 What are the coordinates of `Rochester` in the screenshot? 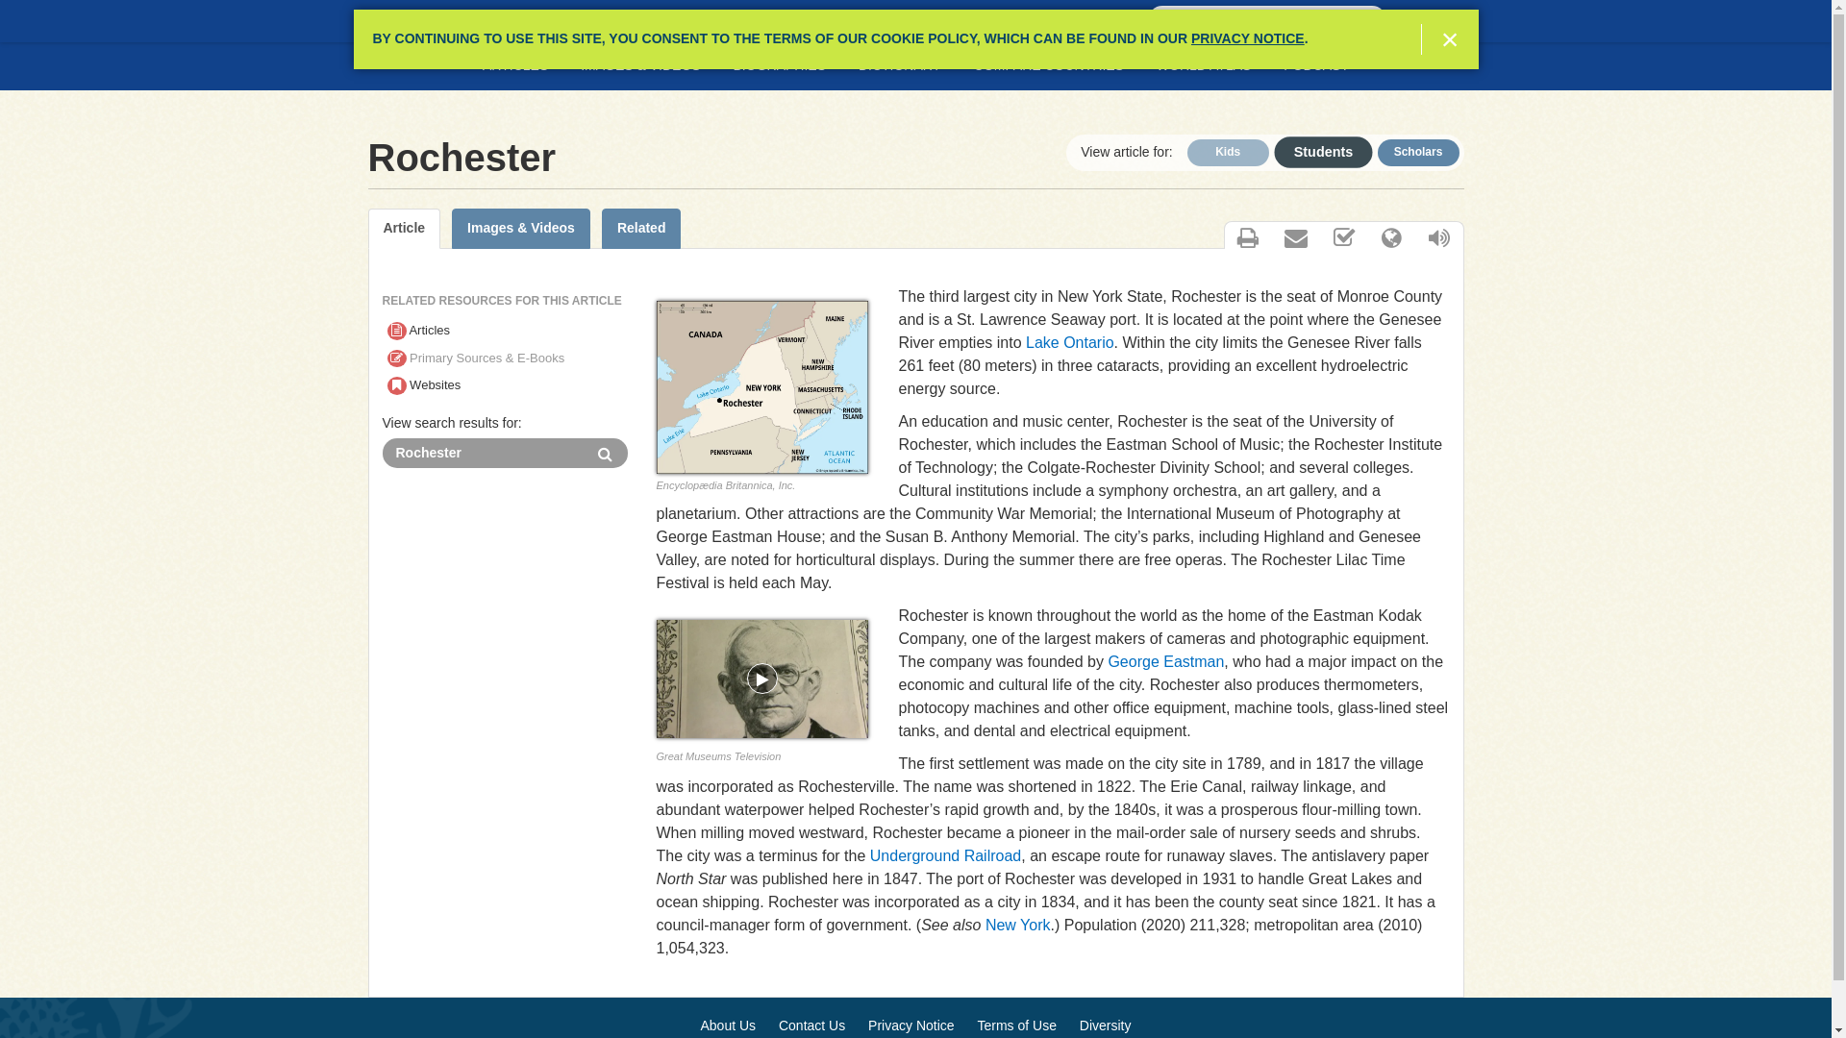 It's located at (483, 453).